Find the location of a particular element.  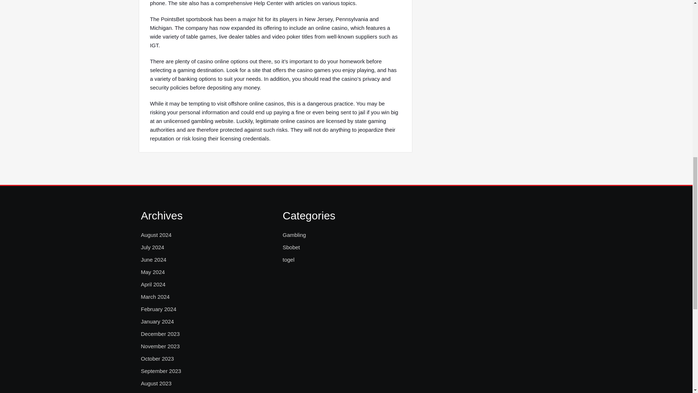

July 2024 is located at coordinates (152, 247).